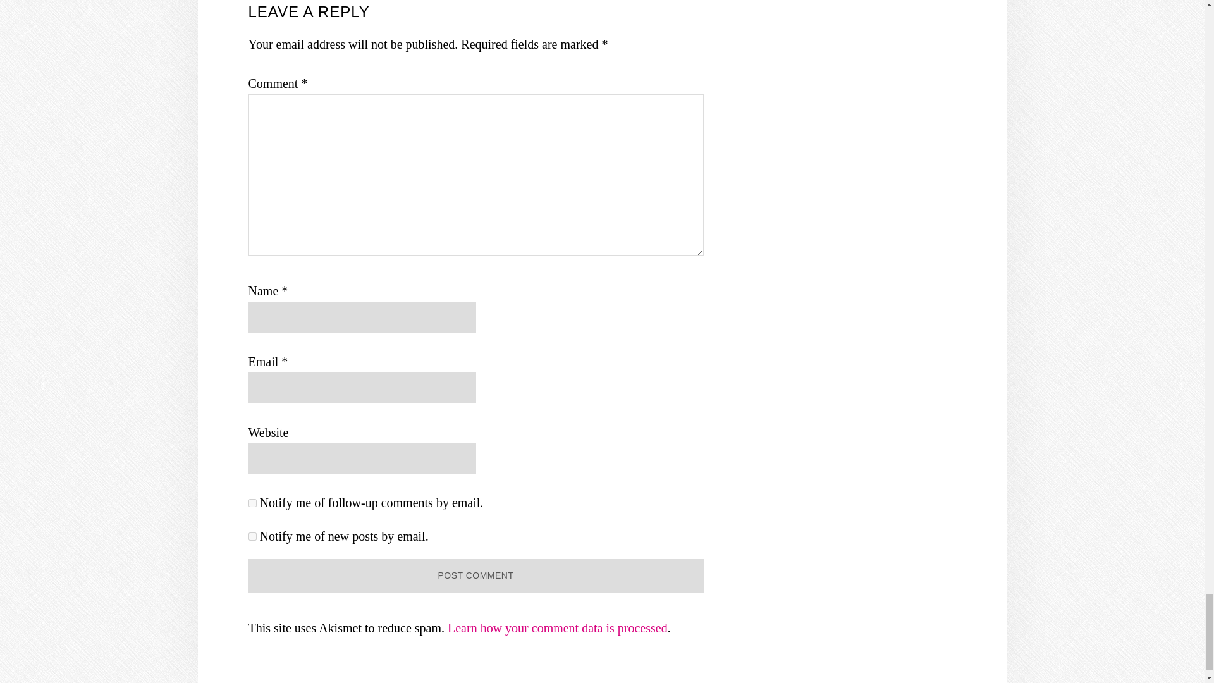 The image size is (1214, 683). What do you see at coordinates (475, 575) in the screenshot?
I see `Post Comment` at bounding box center [475, 575].